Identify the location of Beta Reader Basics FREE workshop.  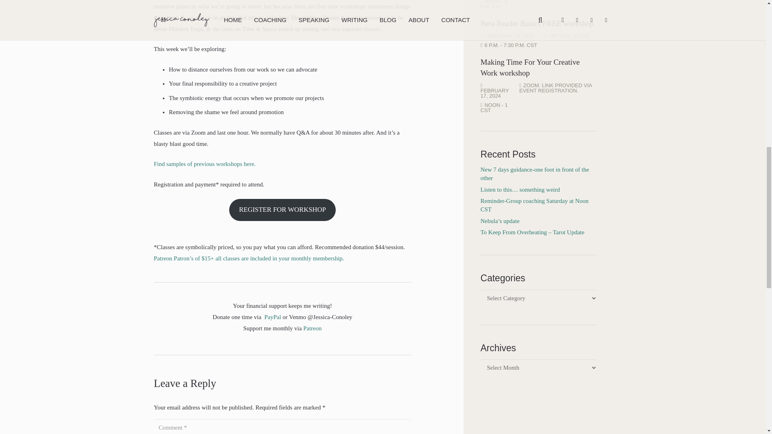
(537, 23).